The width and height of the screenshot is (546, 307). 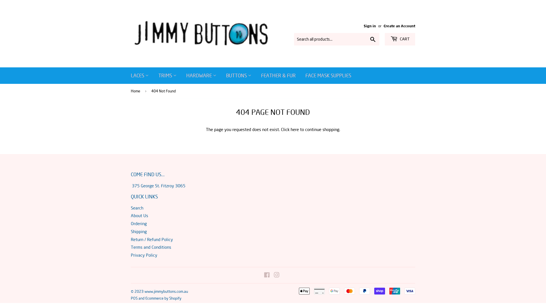 I want to click on here, so click(x=295, y=129).